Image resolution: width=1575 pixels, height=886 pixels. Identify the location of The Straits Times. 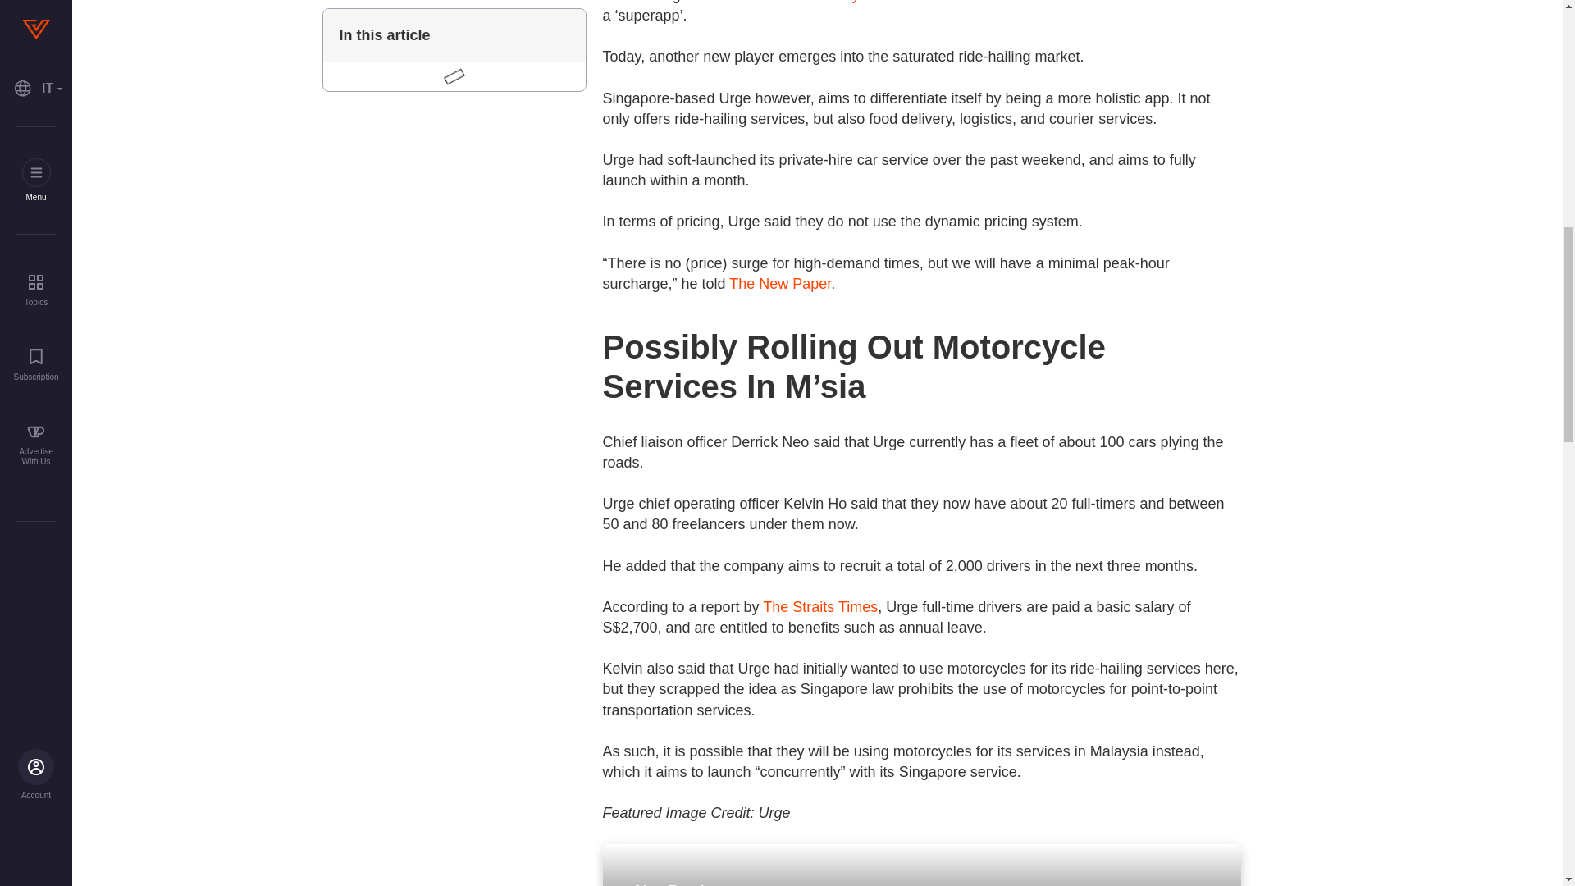
(819, 607).